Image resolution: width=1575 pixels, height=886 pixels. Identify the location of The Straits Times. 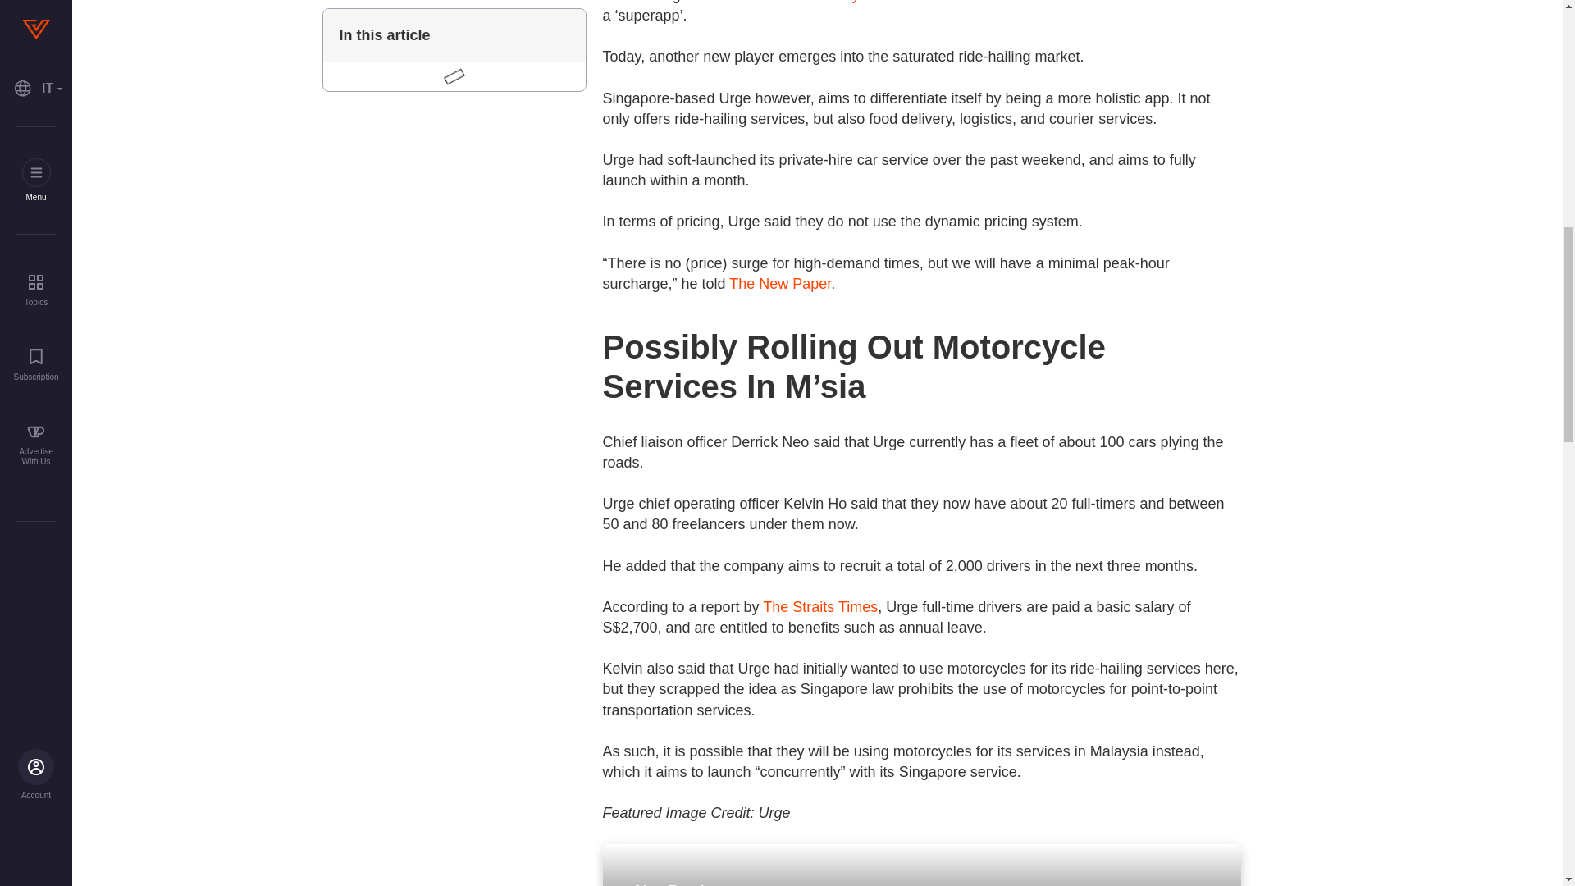
(819, 607).